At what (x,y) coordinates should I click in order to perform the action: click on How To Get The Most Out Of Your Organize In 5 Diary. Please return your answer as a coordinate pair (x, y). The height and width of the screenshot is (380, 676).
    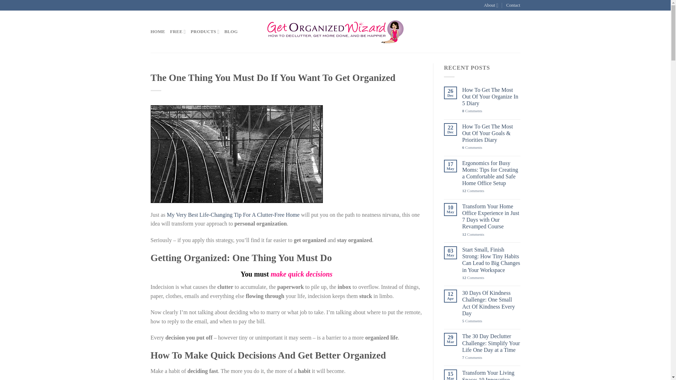
    Looking at the image, I should click on (492, 96).